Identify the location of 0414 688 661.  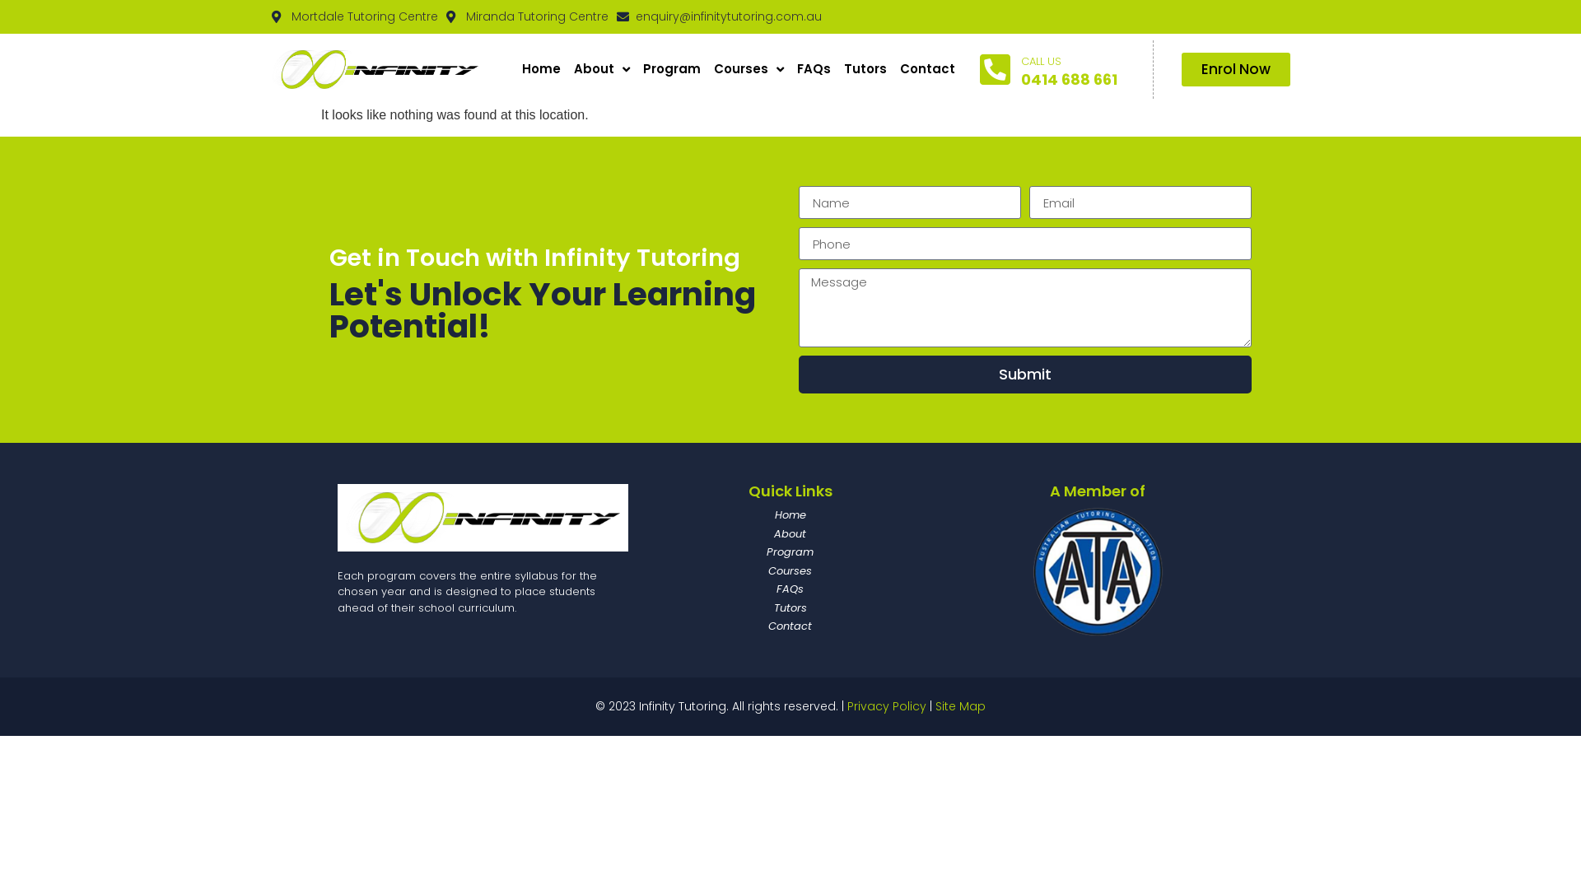
(1069, 79).